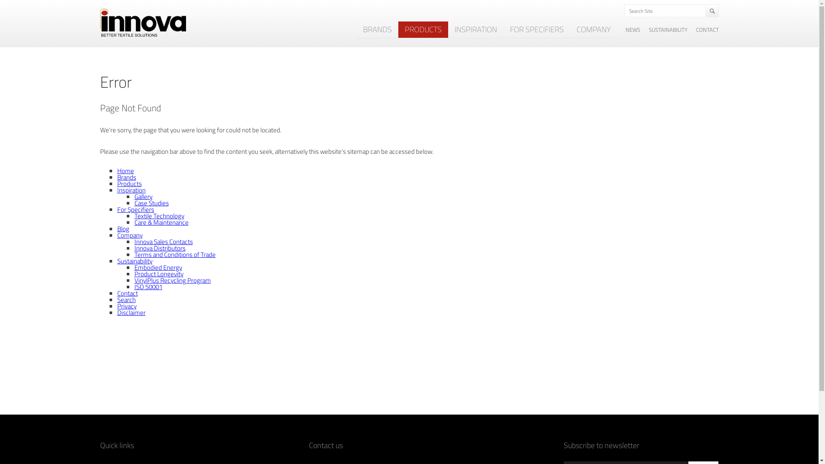  What do you see at coordinates (127, 293) in the screenshot?
I see `Contact` at bounding box center [127, 293].